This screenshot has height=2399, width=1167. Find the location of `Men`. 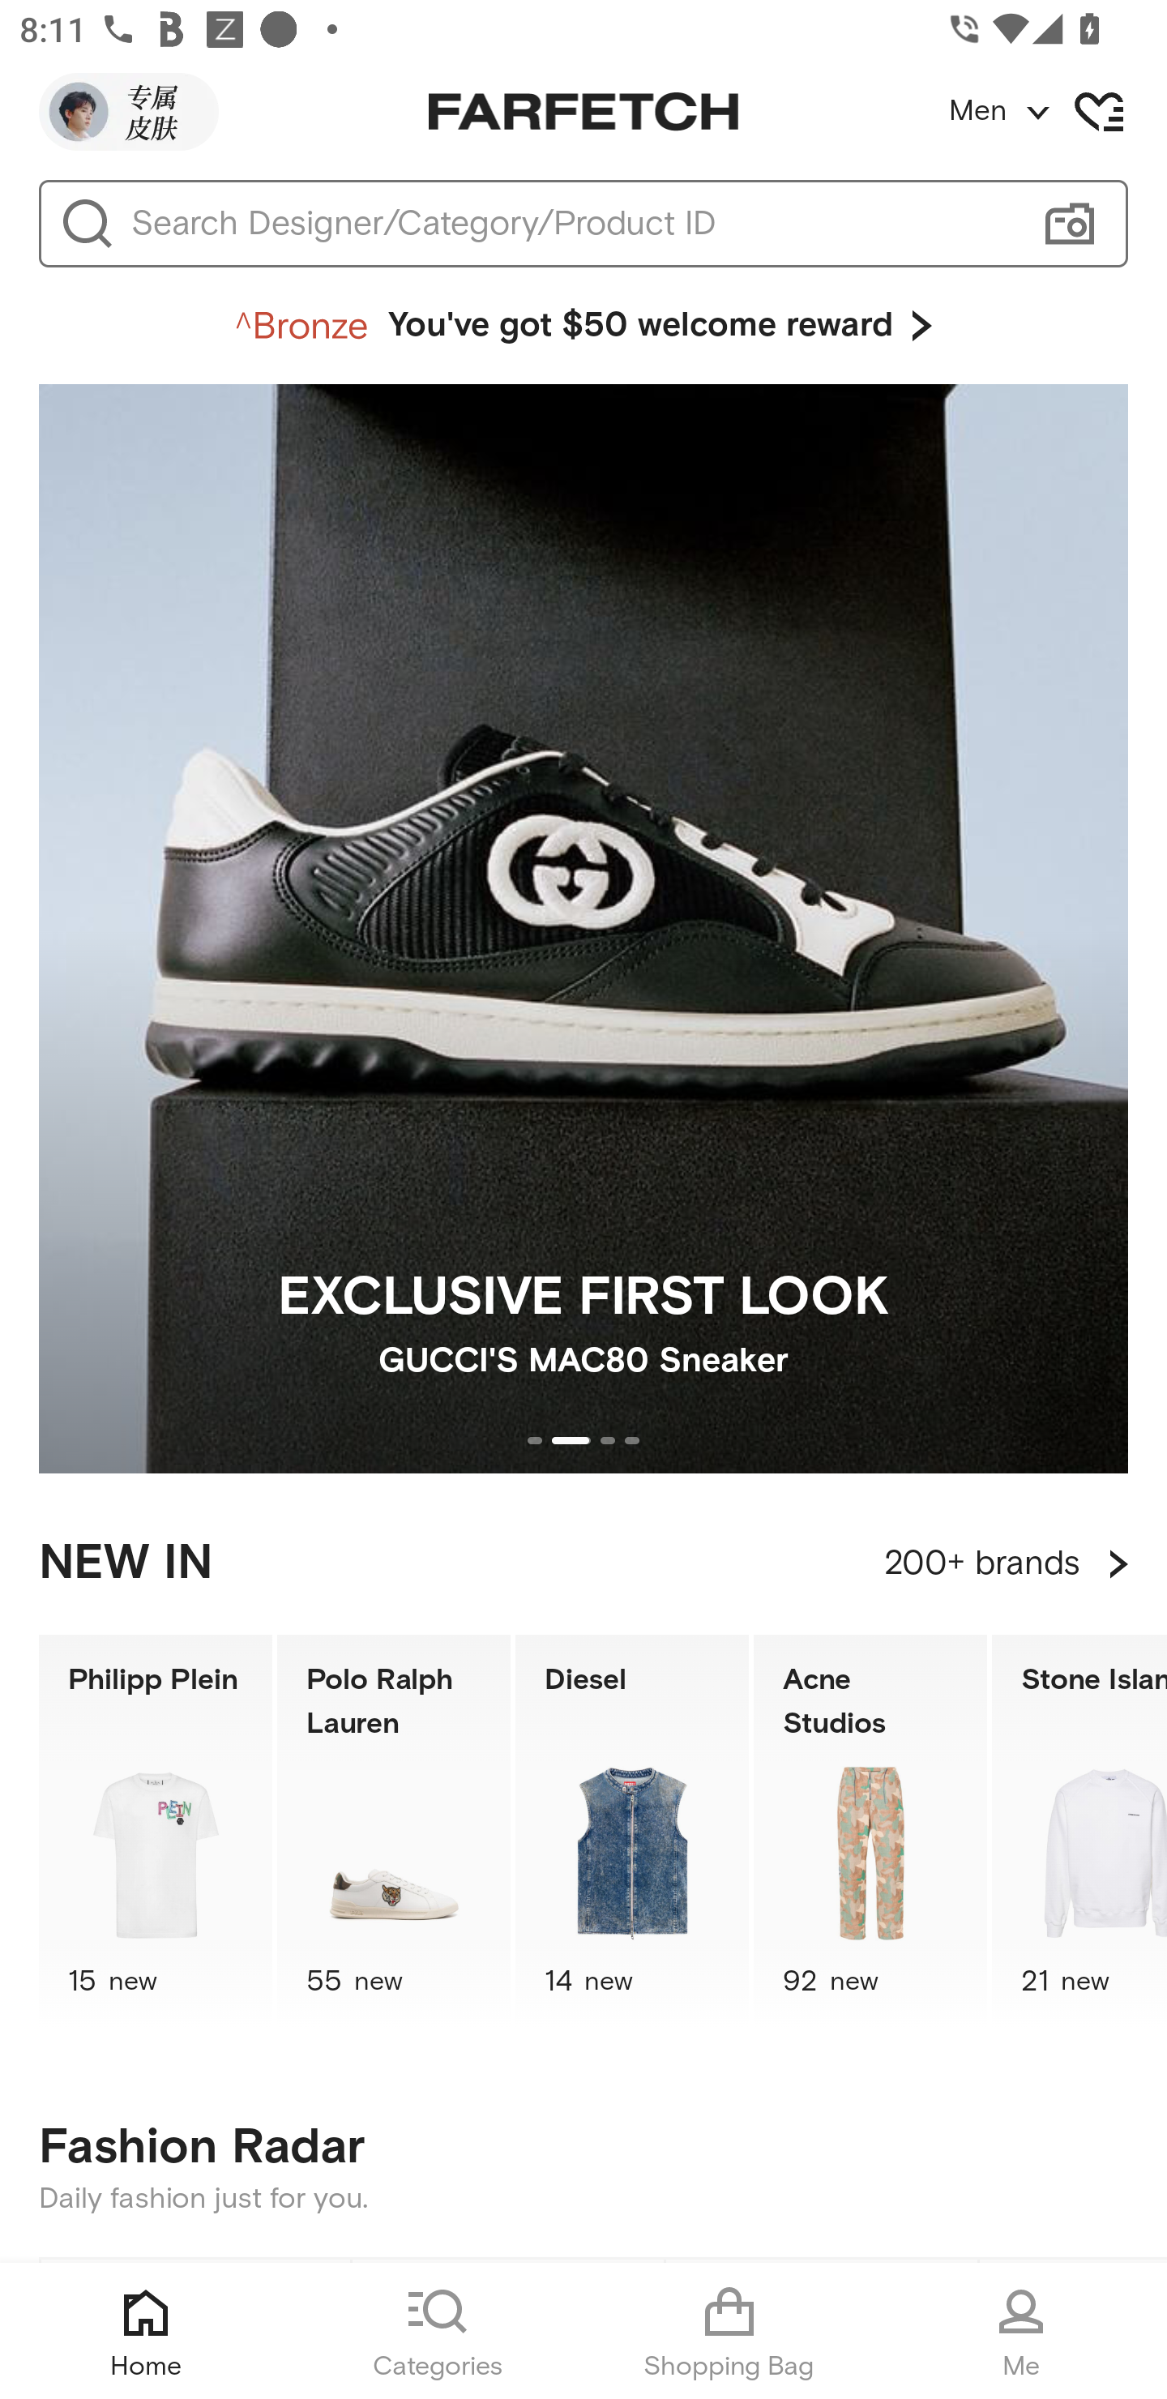

Men is located at coordinates (1057, 112).